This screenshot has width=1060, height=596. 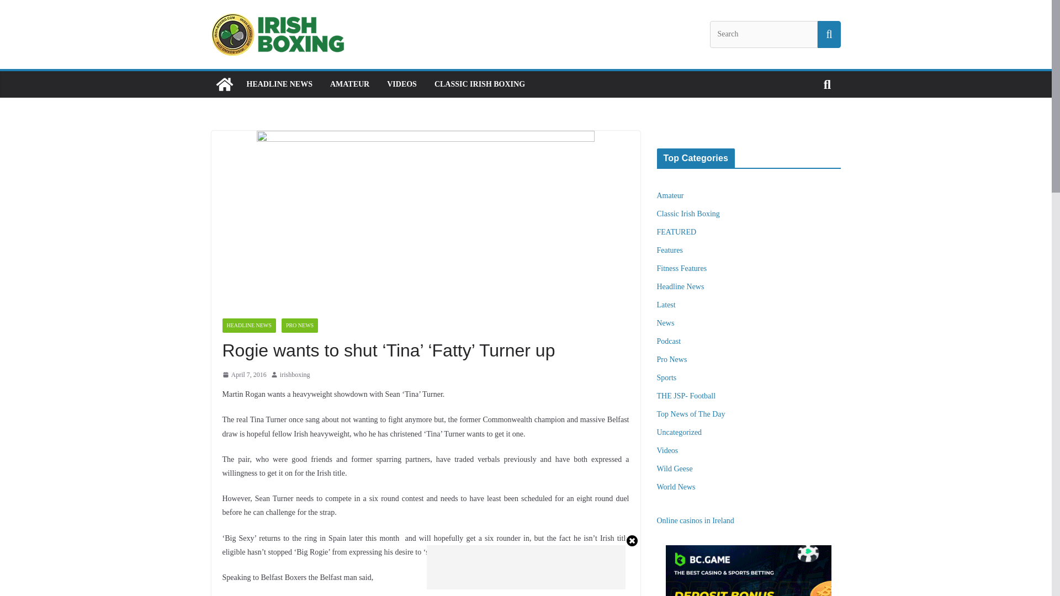 What do you see at coordinates (691, 414) in the screenshot?
I see `Top News of The Day` at bounding box center [691, 414].